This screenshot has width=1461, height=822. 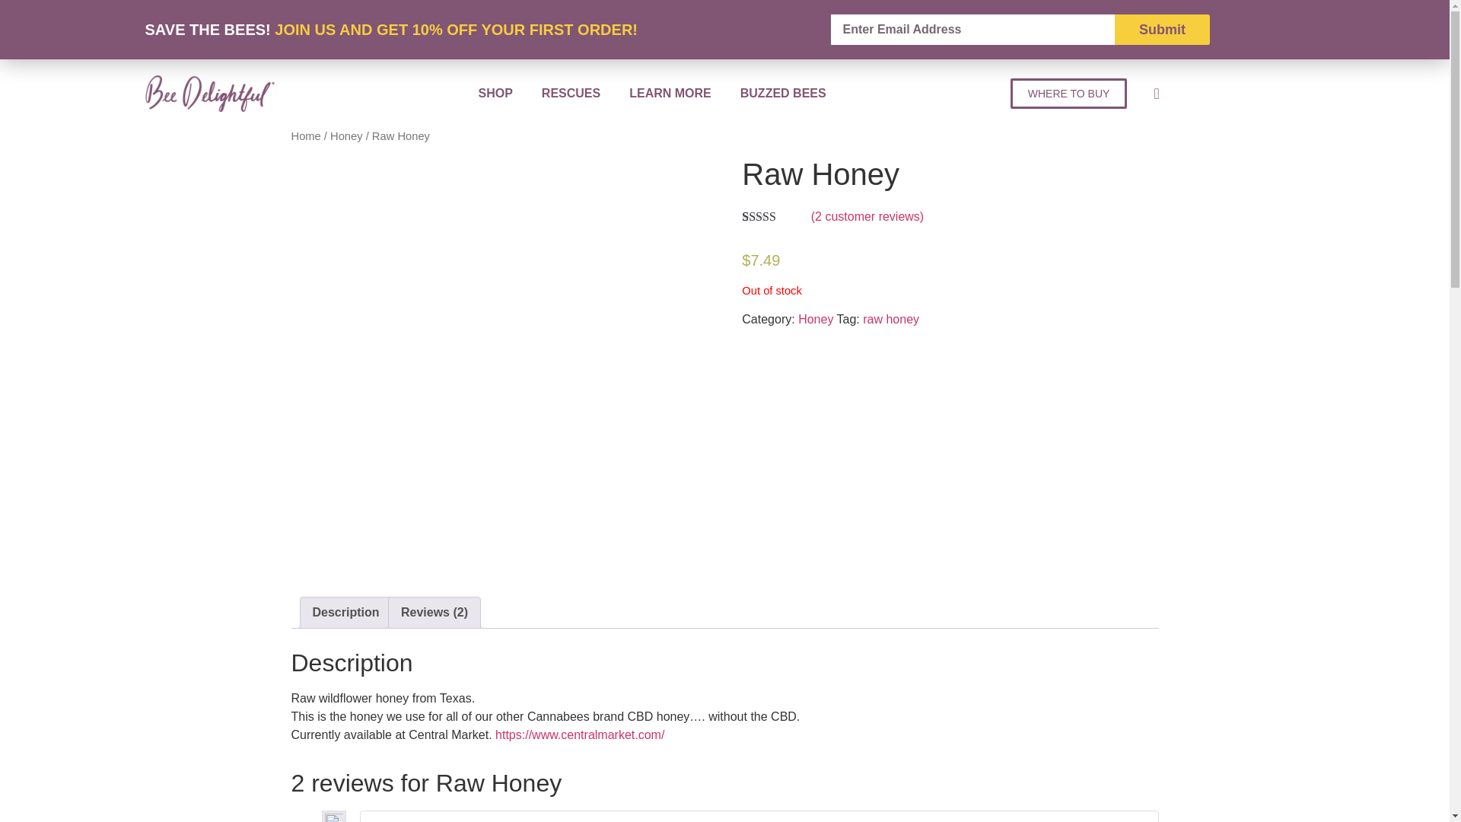 What do you see at coordinates (1069, 93) in the screenshot?
I see `WHERE TO BUY` at bounding box center [1069, 93].